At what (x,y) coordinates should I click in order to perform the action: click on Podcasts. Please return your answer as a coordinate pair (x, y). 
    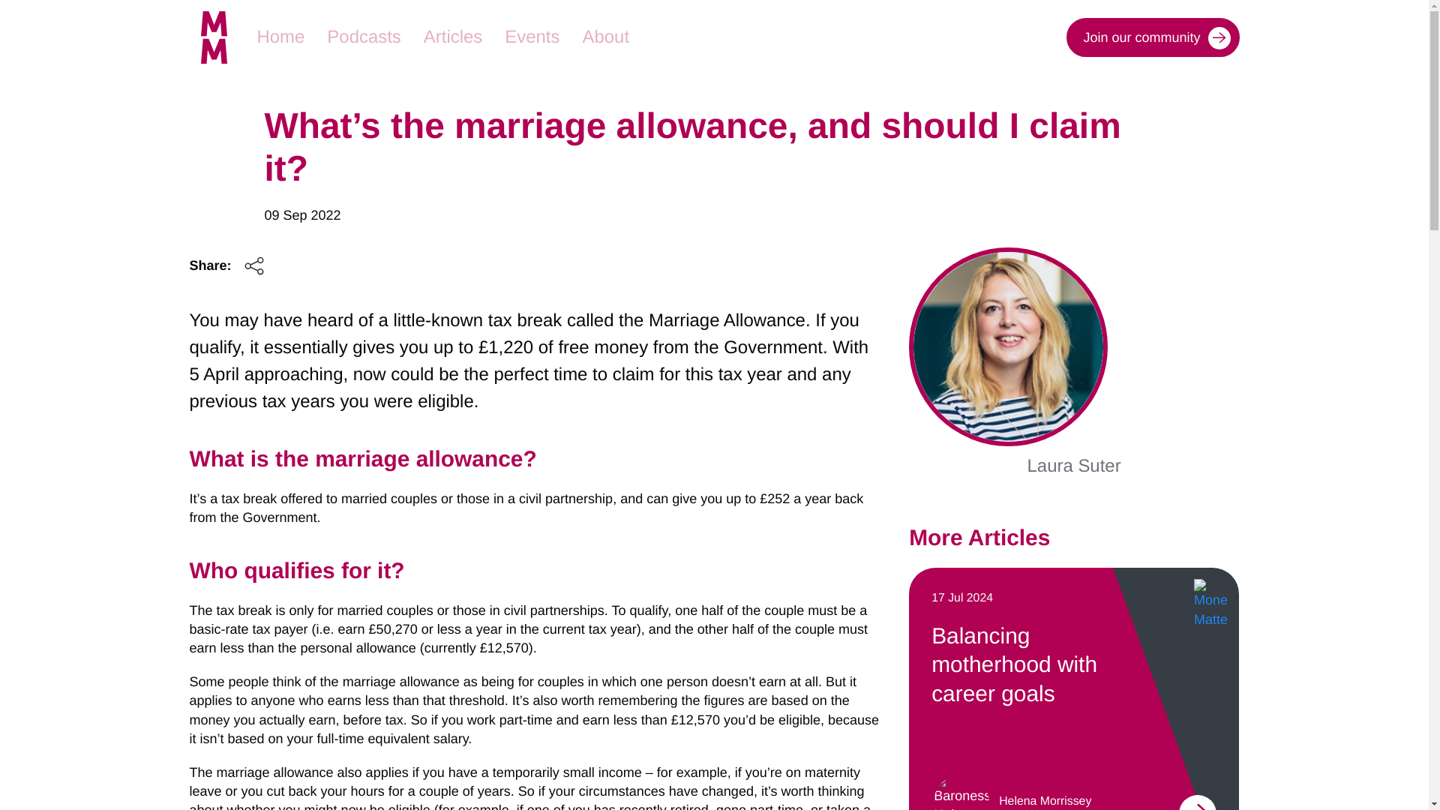
    Looking at the image, I should click on (363, 37).